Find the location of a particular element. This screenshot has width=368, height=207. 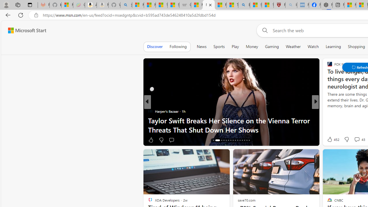

Moneywise is located at coordinates (327, 111).